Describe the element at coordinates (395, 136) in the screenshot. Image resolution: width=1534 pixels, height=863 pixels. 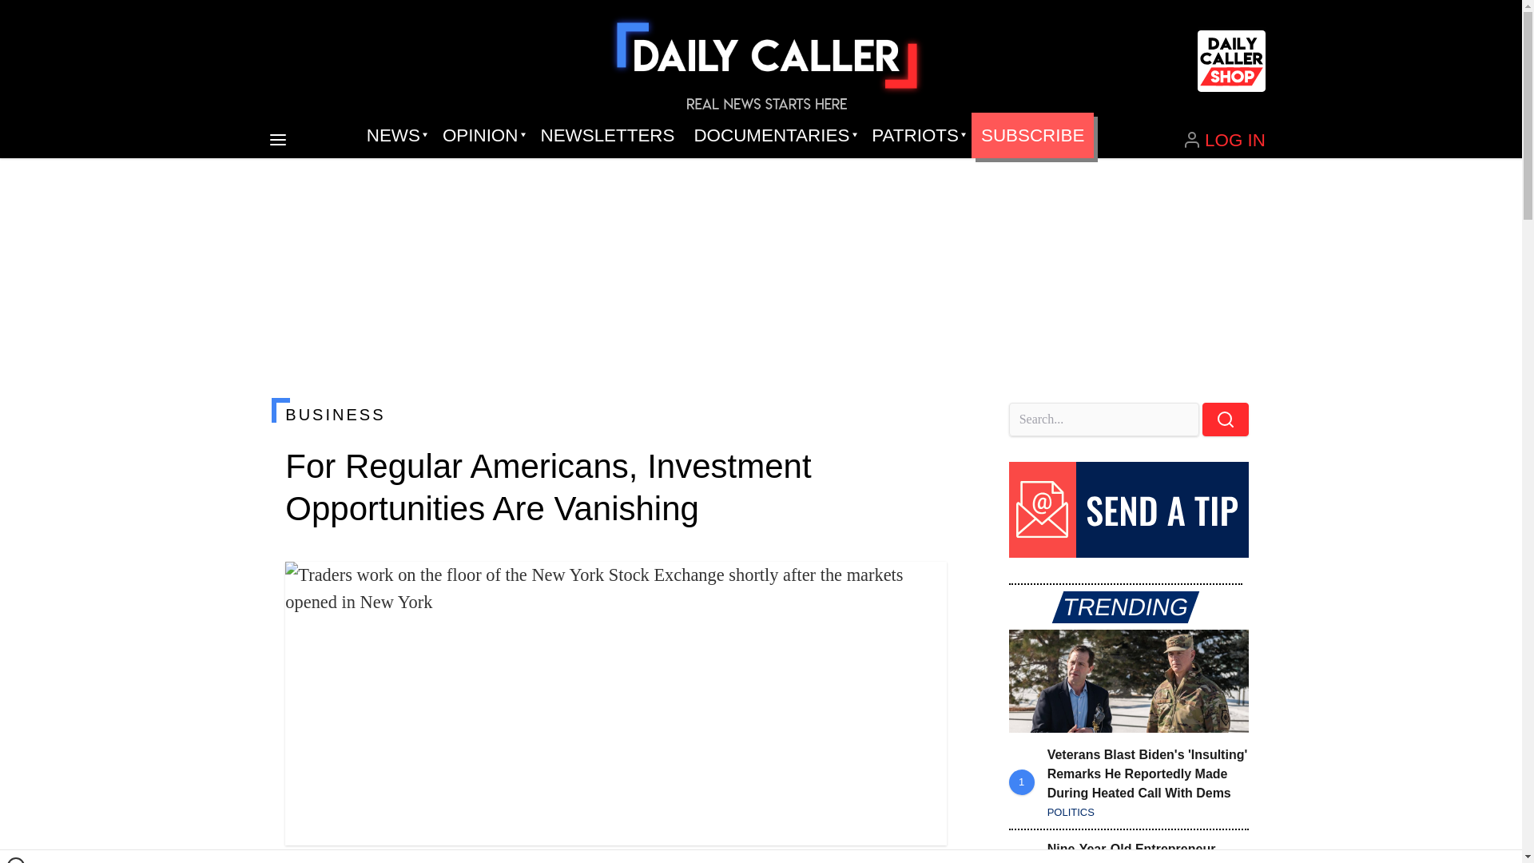
I see `NEWS` at that location.